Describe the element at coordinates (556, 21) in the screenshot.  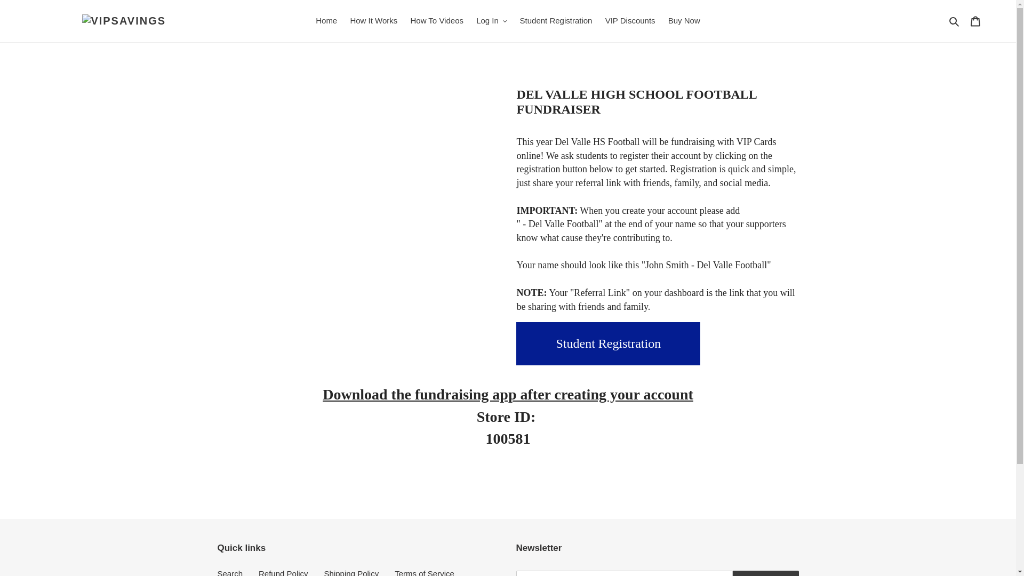
I see `Student Registration` at that location.